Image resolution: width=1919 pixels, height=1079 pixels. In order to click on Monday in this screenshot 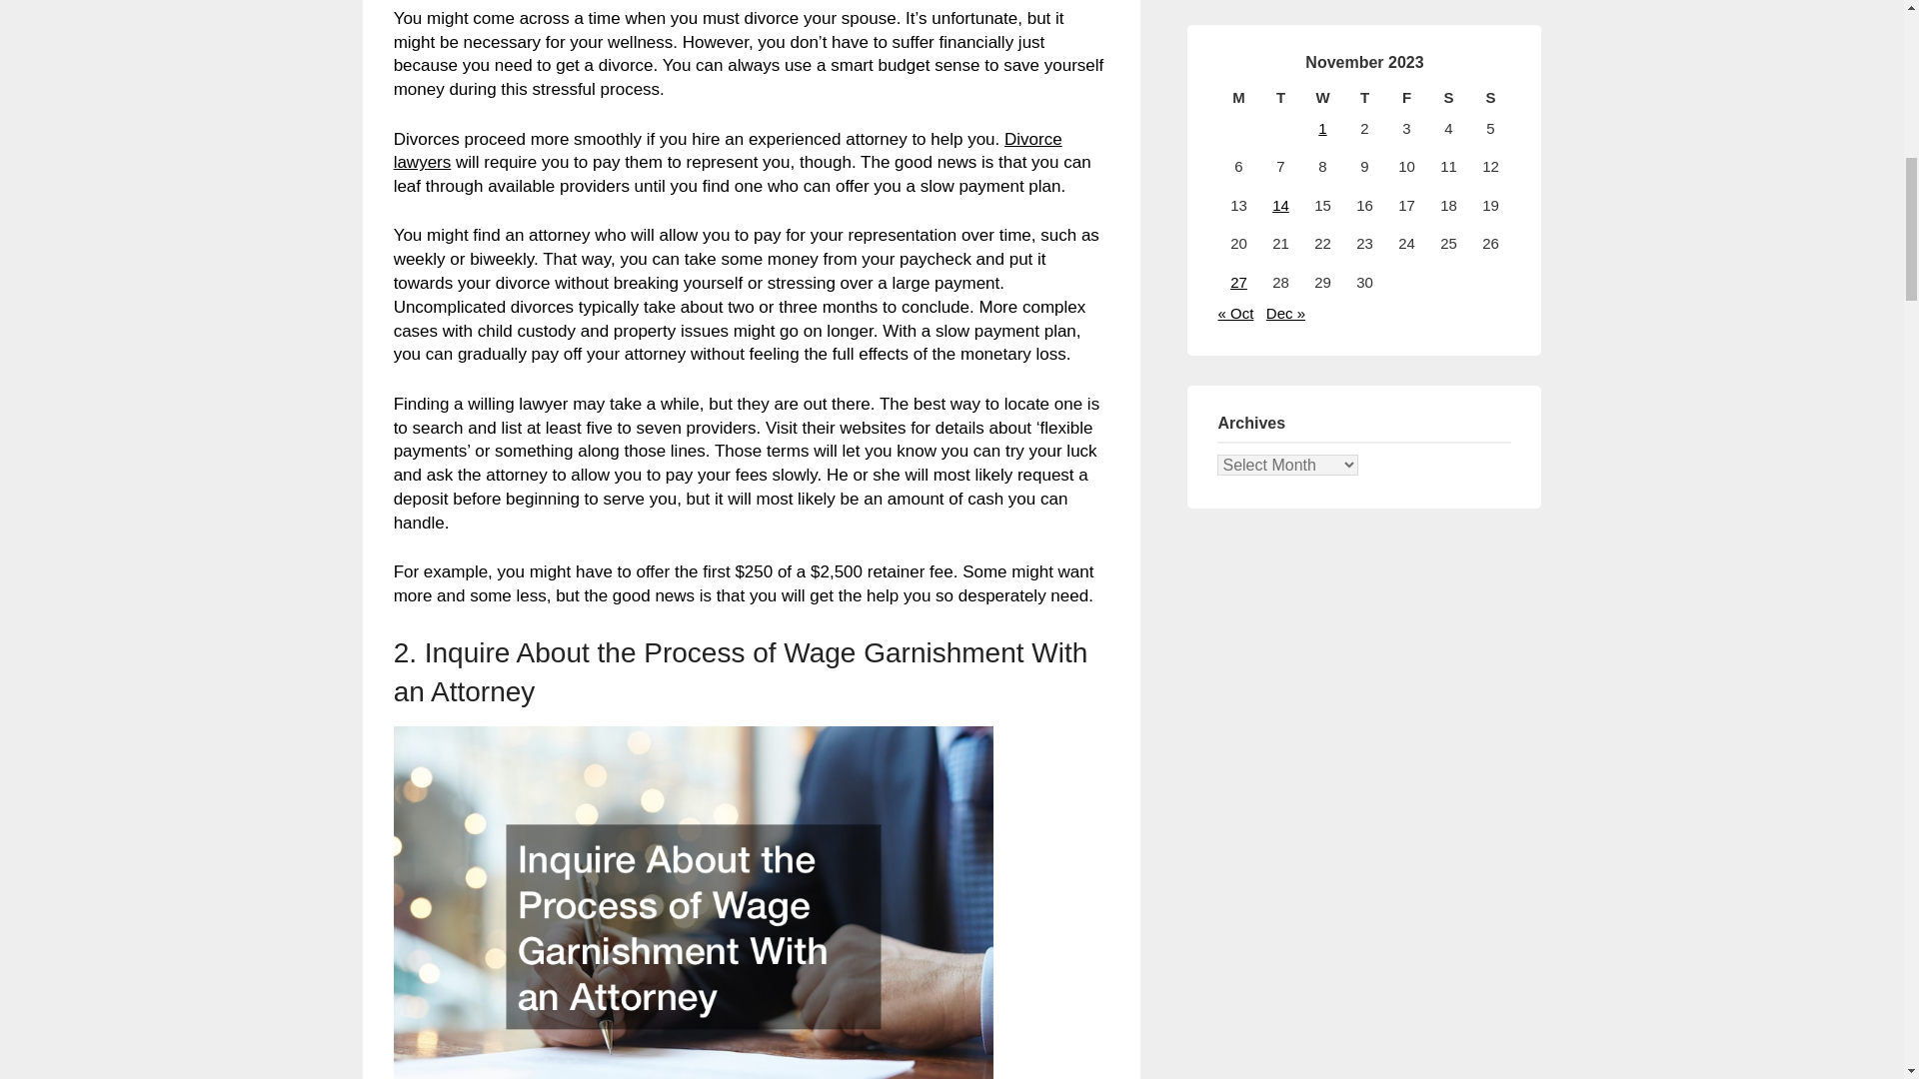, I will do `click(1237, 98)`.